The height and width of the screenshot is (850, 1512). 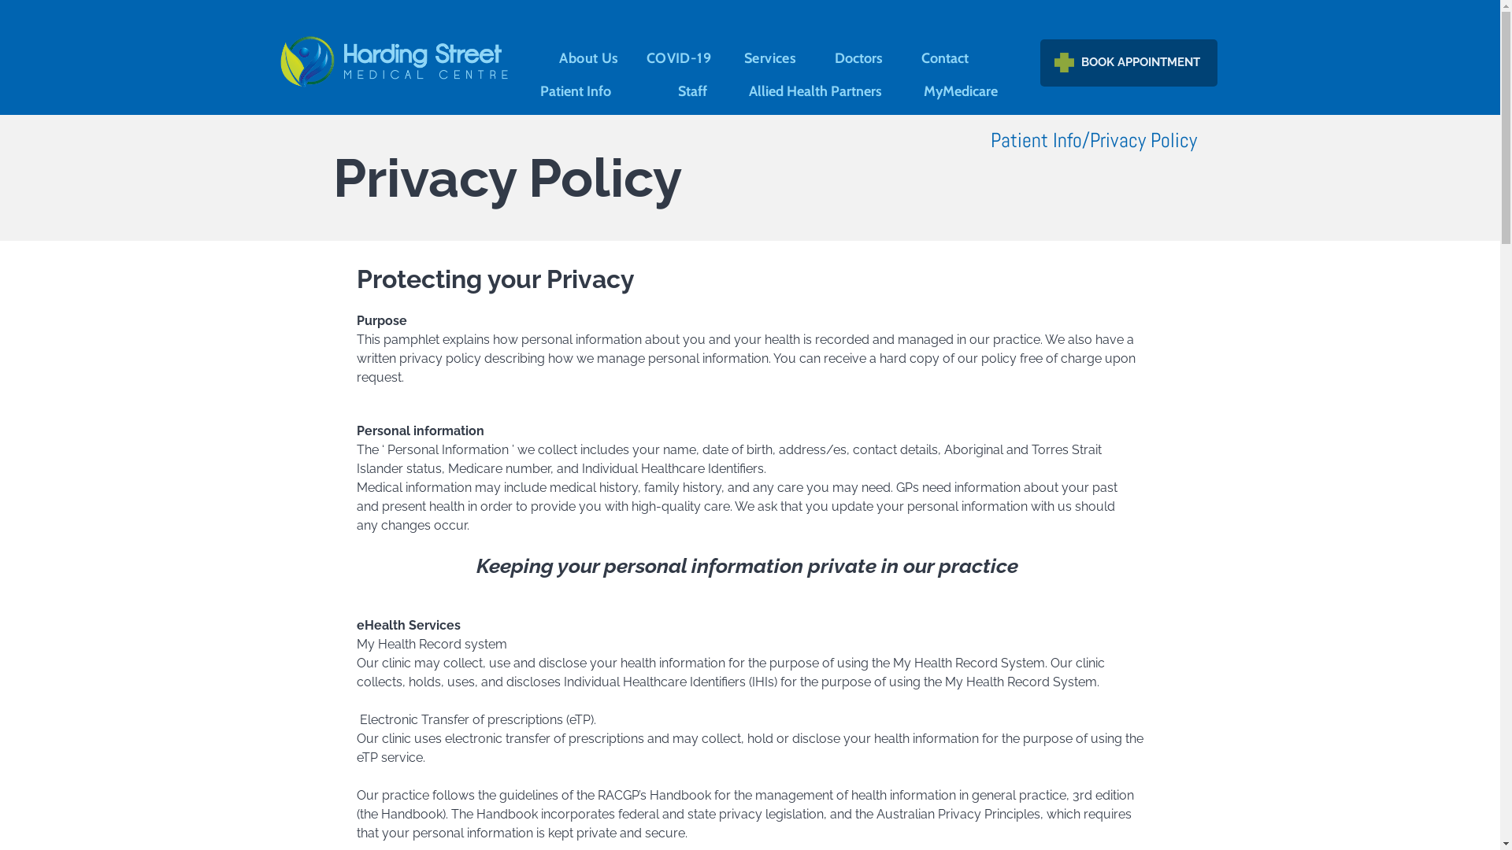 What do you see at coordinates (858, 59) in the screenshot?
I see `Doctors` at bounding box center [858, 59].